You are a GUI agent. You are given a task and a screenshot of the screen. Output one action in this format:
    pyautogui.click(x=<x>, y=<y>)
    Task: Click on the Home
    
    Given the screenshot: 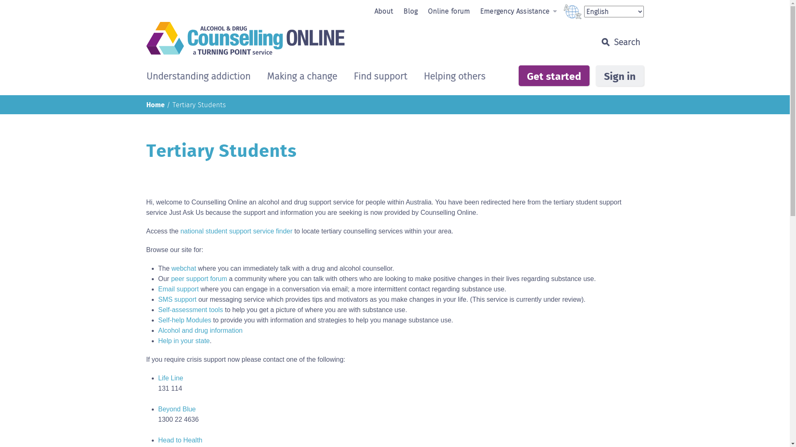 What is the action you would take?
    pyautogui.click(x=331, y=38)
    